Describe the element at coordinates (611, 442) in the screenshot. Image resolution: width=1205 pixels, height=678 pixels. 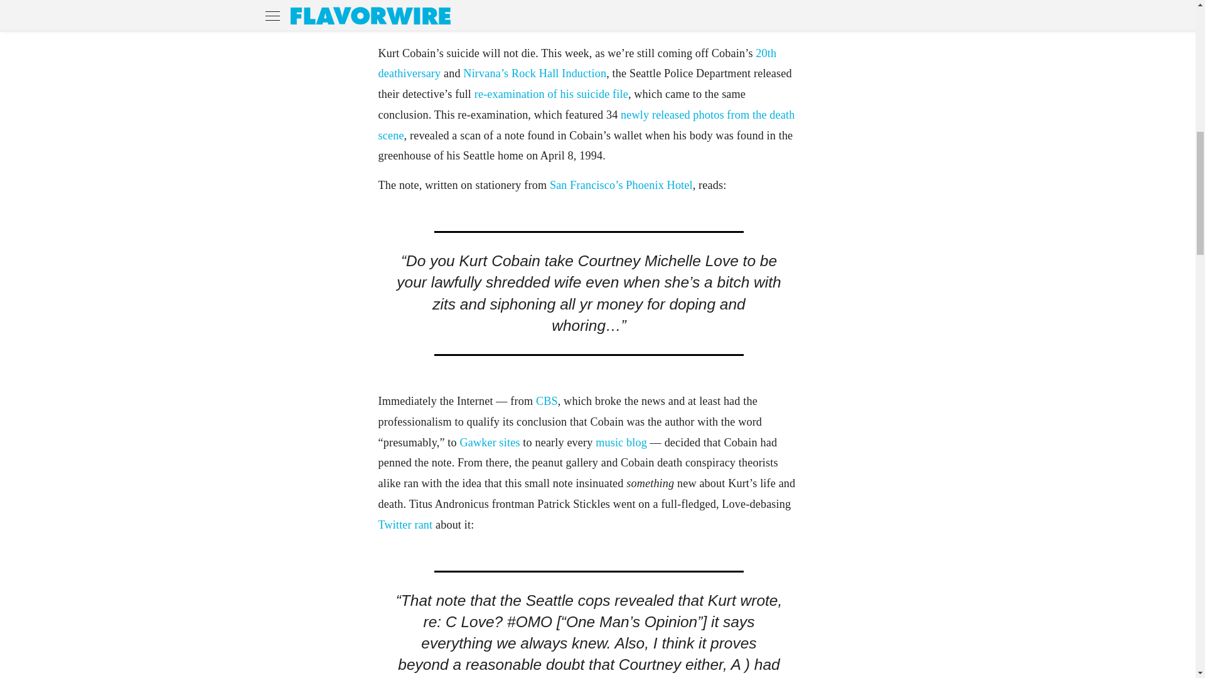
I see `music` at that location.